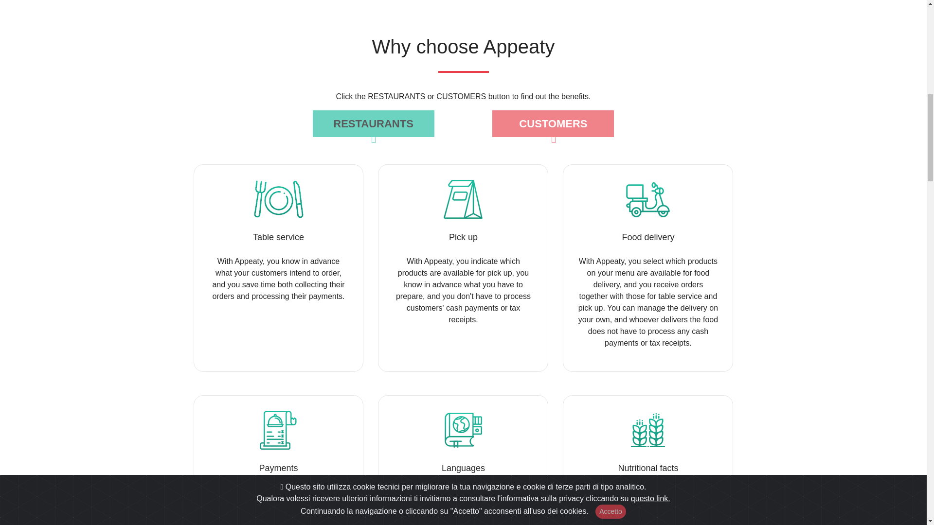 Image resolution: width=934 pixels, height=525 pixels. I want to click on RESTAURANTS, so click(374, 123).